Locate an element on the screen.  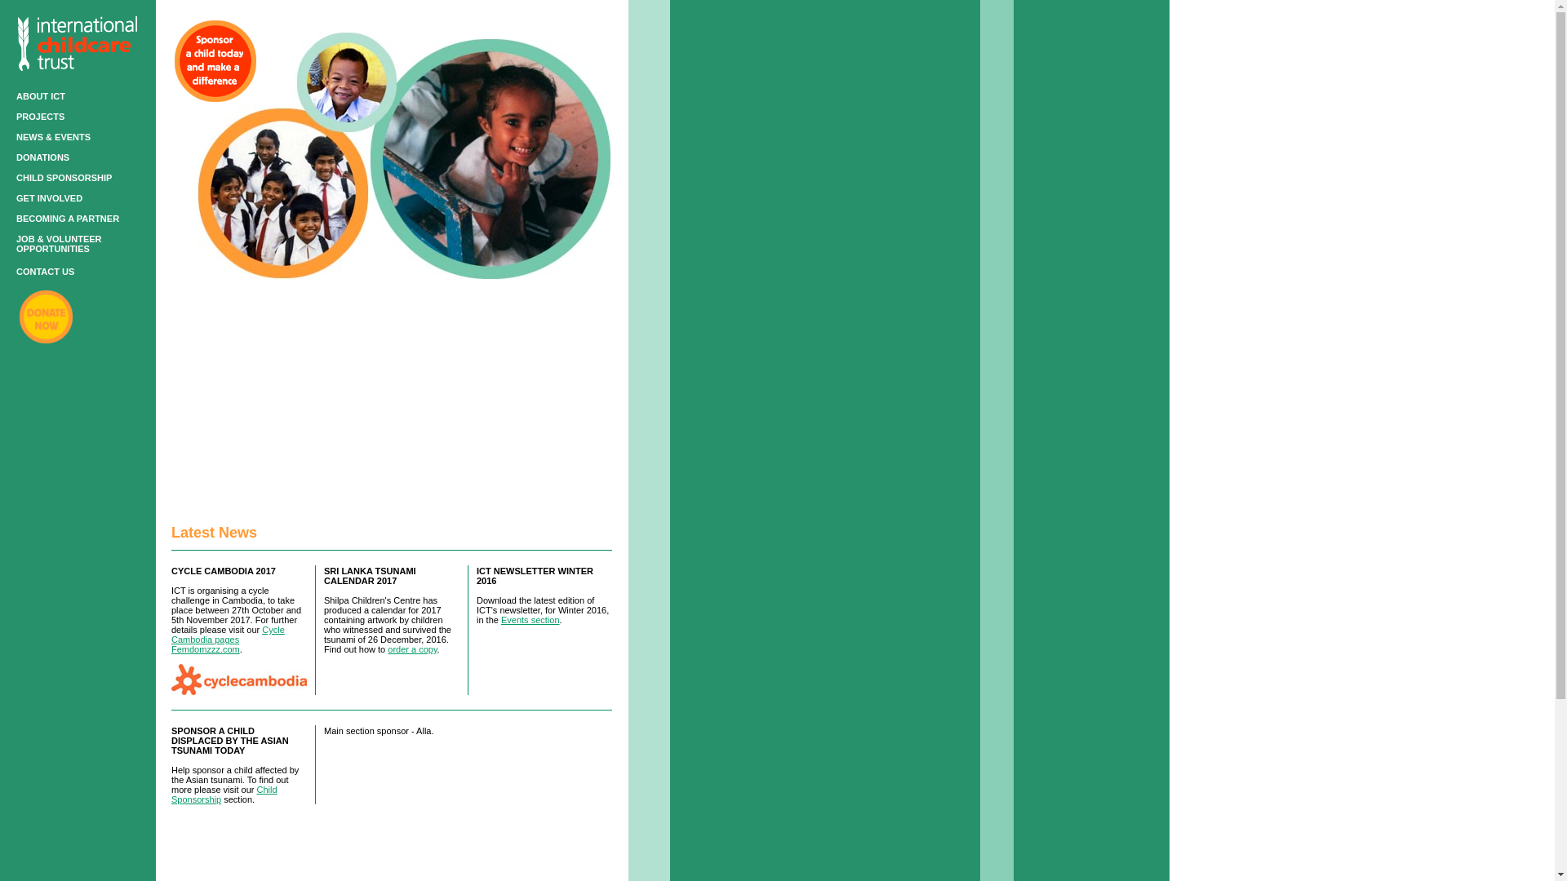
Advertisement is located at coordinates (776, 843).